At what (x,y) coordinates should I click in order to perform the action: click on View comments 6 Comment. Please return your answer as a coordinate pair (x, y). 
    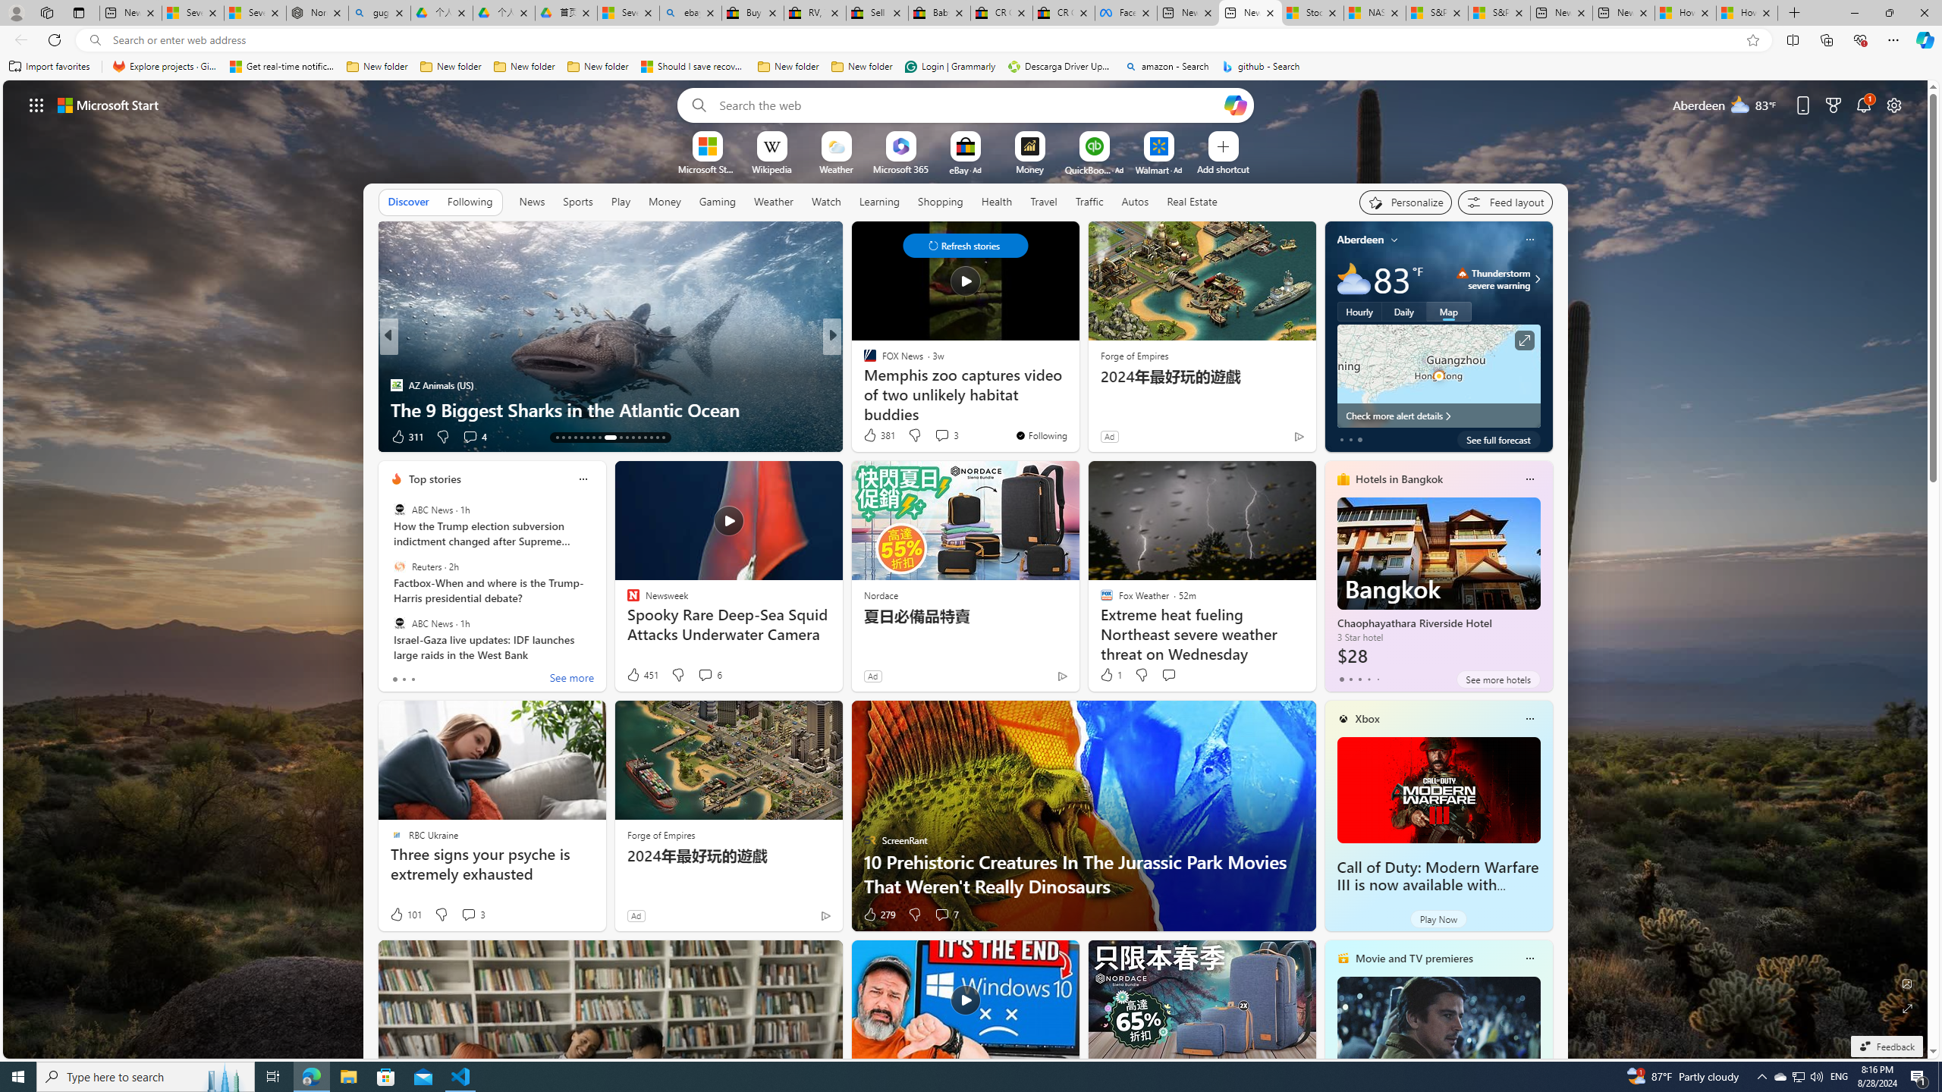
    Looking at the image, I should click on (705, 675).